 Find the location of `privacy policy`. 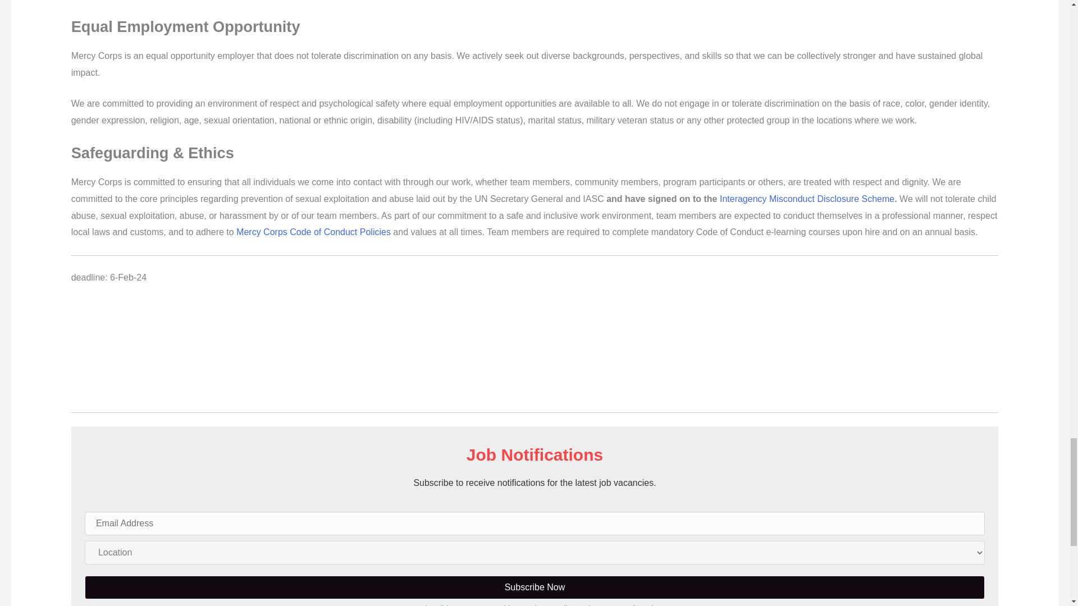

privacy policy is located at coordinates (551, 605).